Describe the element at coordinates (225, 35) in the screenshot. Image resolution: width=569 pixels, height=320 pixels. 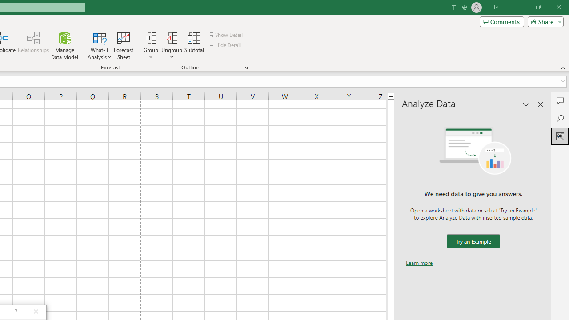
I see `Show Detail` at that location.